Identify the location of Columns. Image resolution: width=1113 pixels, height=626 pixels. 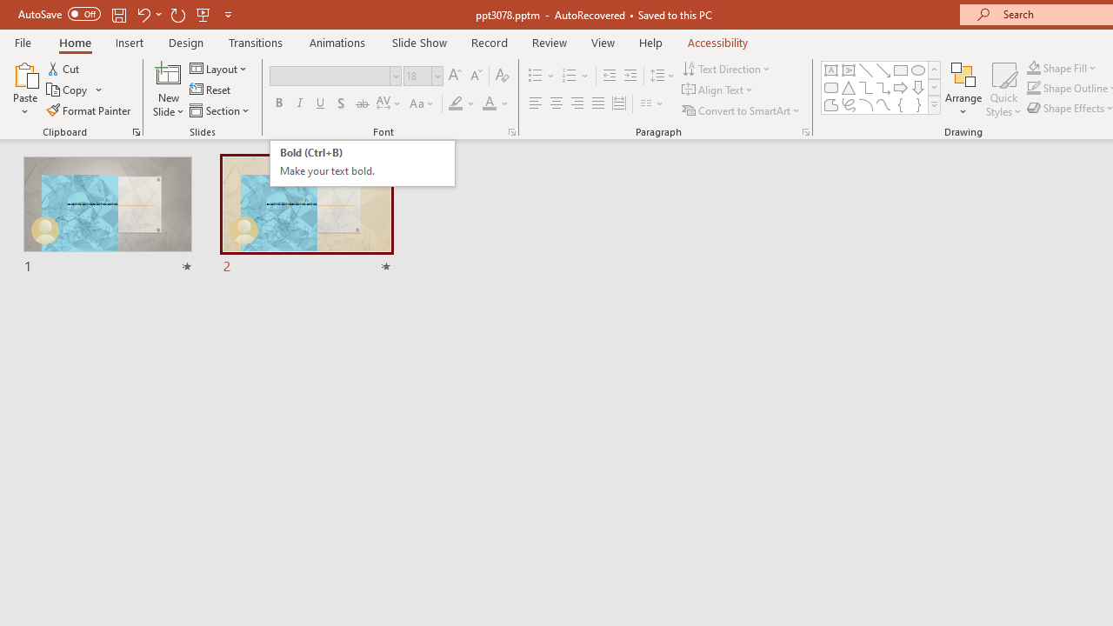
(652, 104).